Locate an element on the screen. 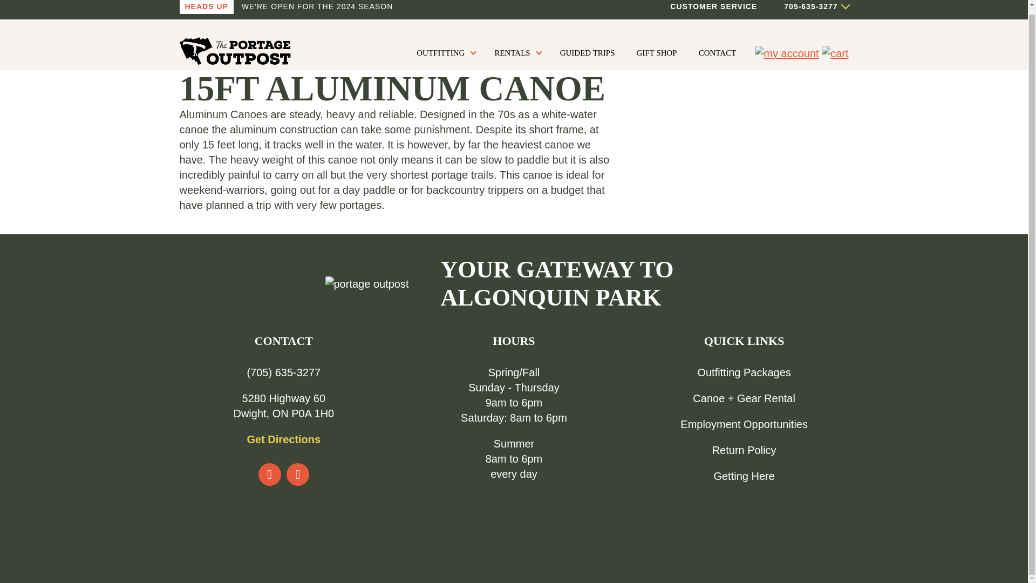 The height and width of the screenshot is (583, 1036). Get Directions is located at coordinates (283, 439).